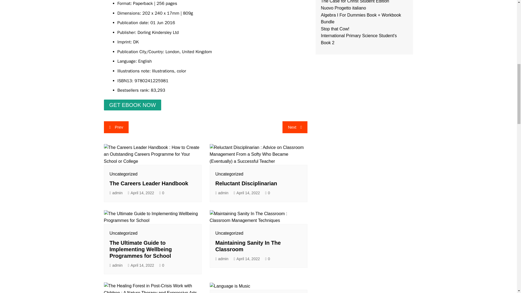 The image size is (521, 293). I want to click on GET EBOOK NOW, so click(132, 105).